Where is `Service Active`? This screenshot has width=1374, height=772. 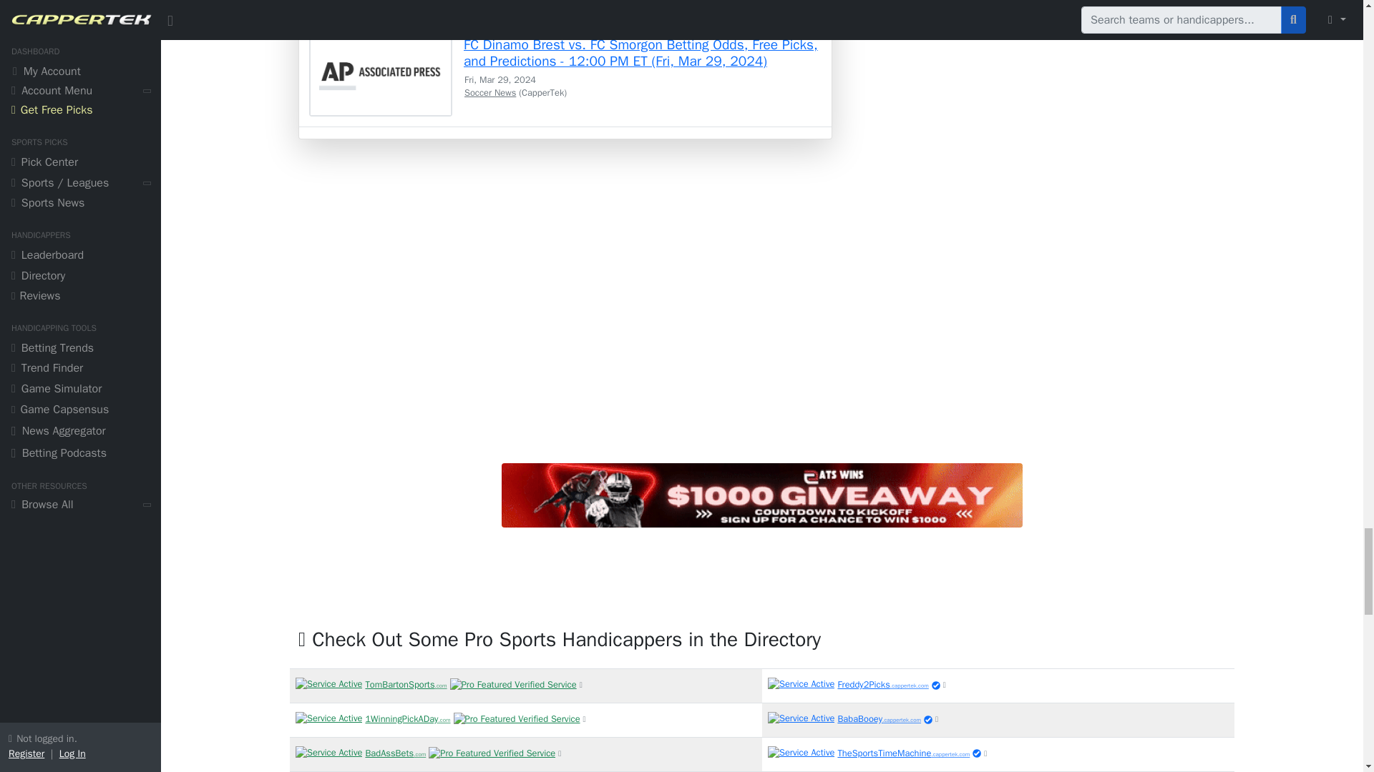
Service Active is located at coordinates (328, 718).